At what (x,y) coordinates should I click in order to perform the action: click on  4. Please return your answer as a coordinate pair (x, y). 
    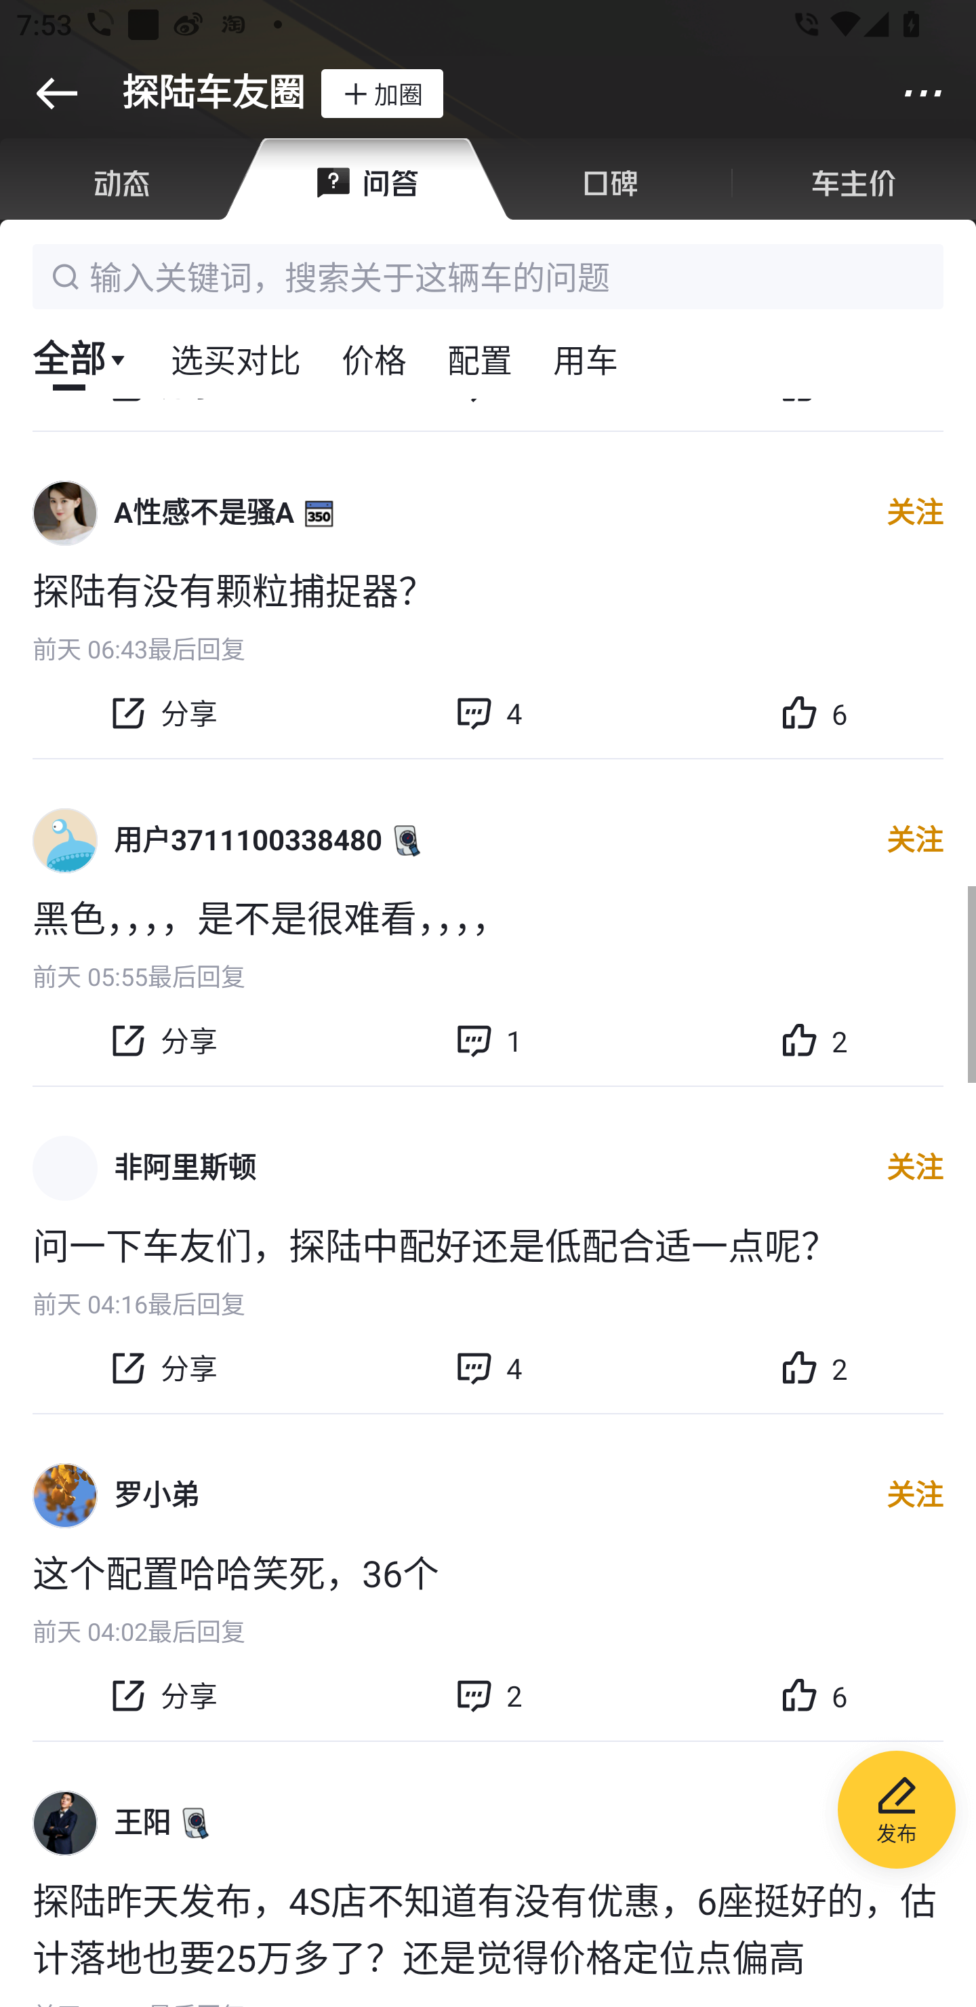
    Looking at the image, I should click on (488, 1367).